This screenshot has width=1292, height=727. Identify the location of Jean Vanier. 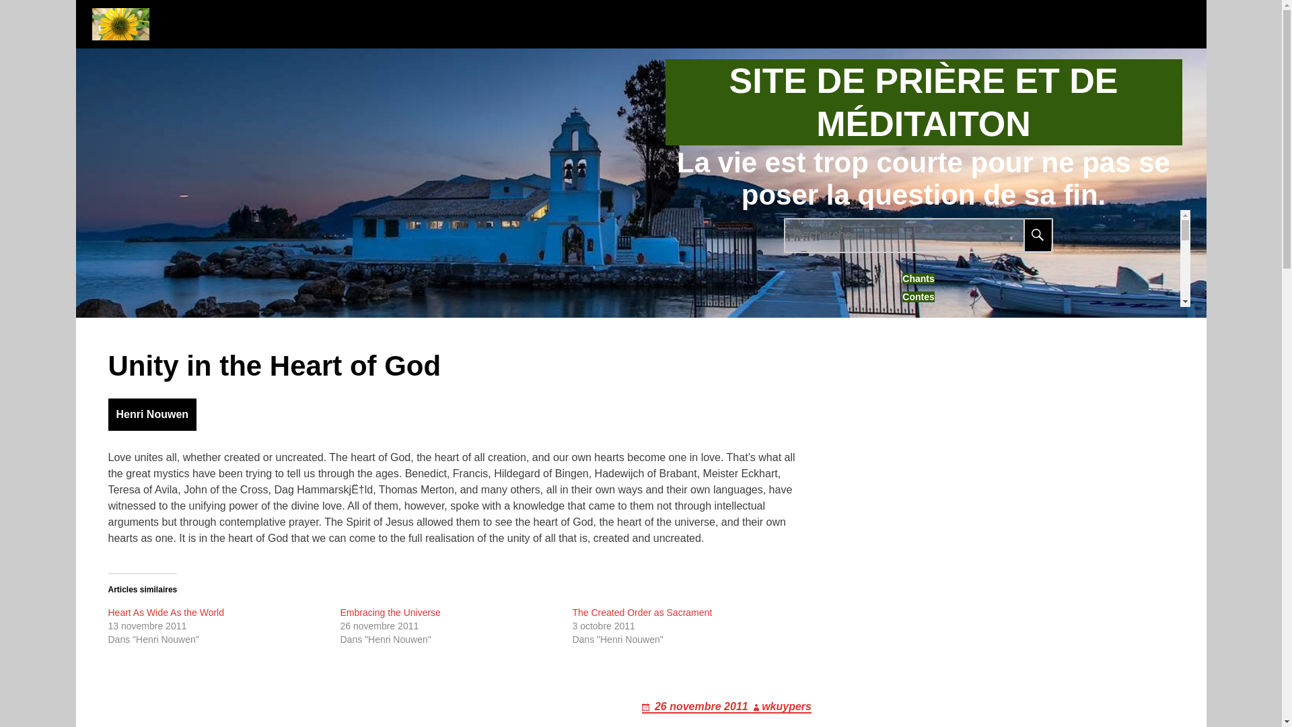
(918, 353).